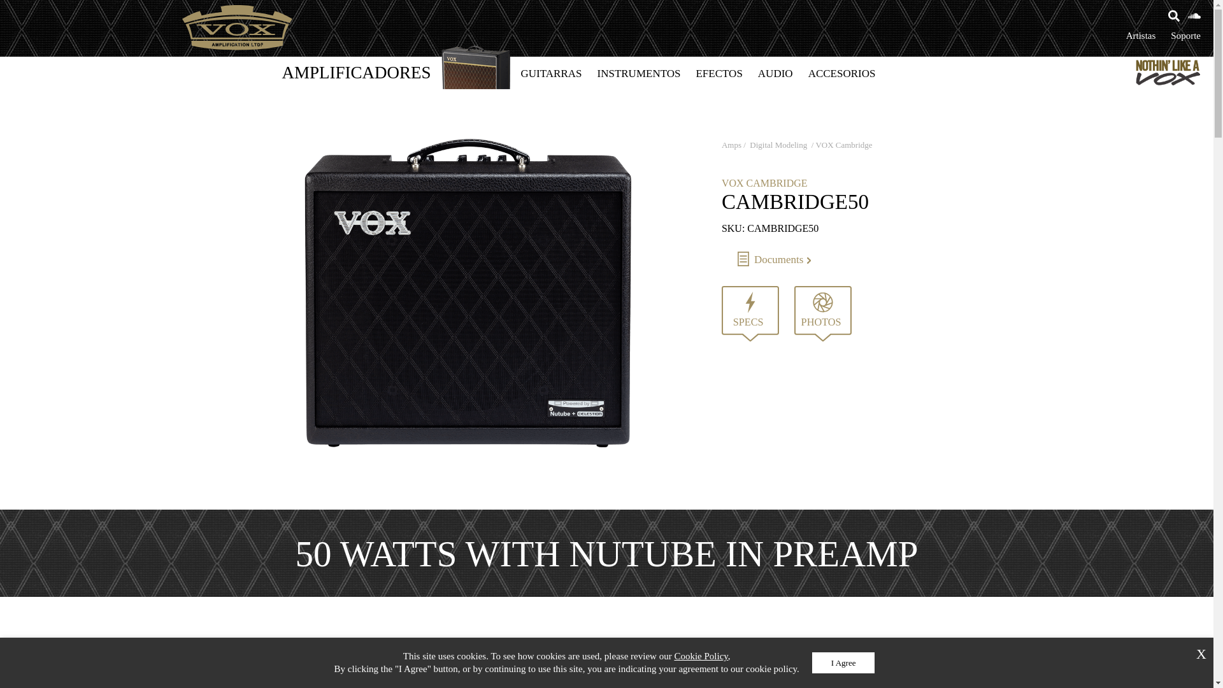  Describe the element at coordinates (1141, 35) in the screenshot. I see `Artistas` at that location.